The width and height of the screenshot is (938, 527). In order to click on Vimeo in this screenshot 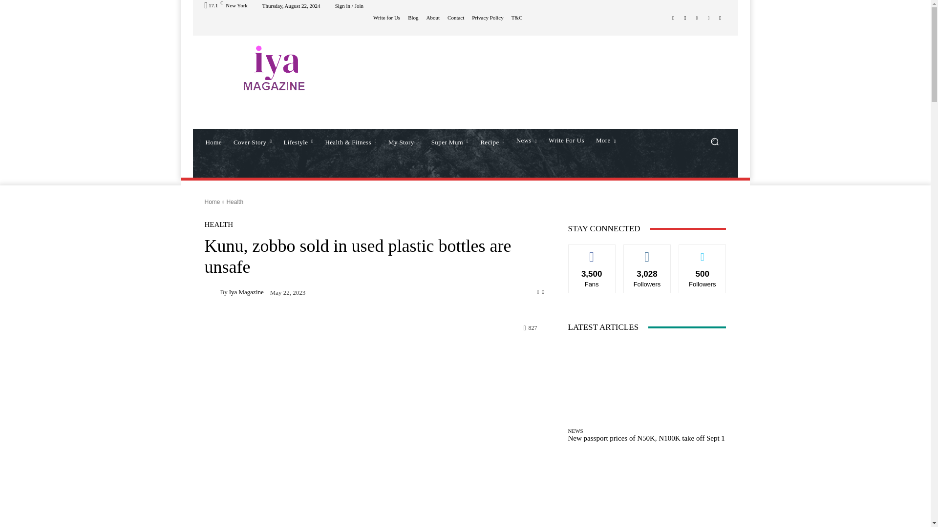, I will do `click(708, 17)`.